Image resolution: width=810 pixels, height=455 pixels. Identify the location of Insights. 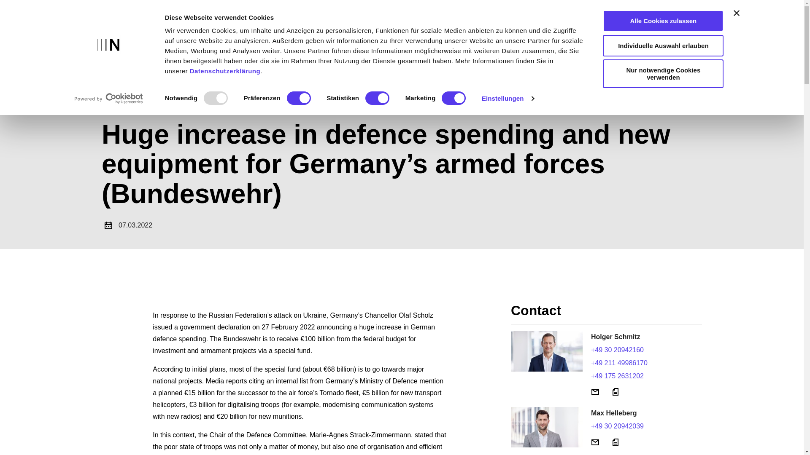
(391, 32).